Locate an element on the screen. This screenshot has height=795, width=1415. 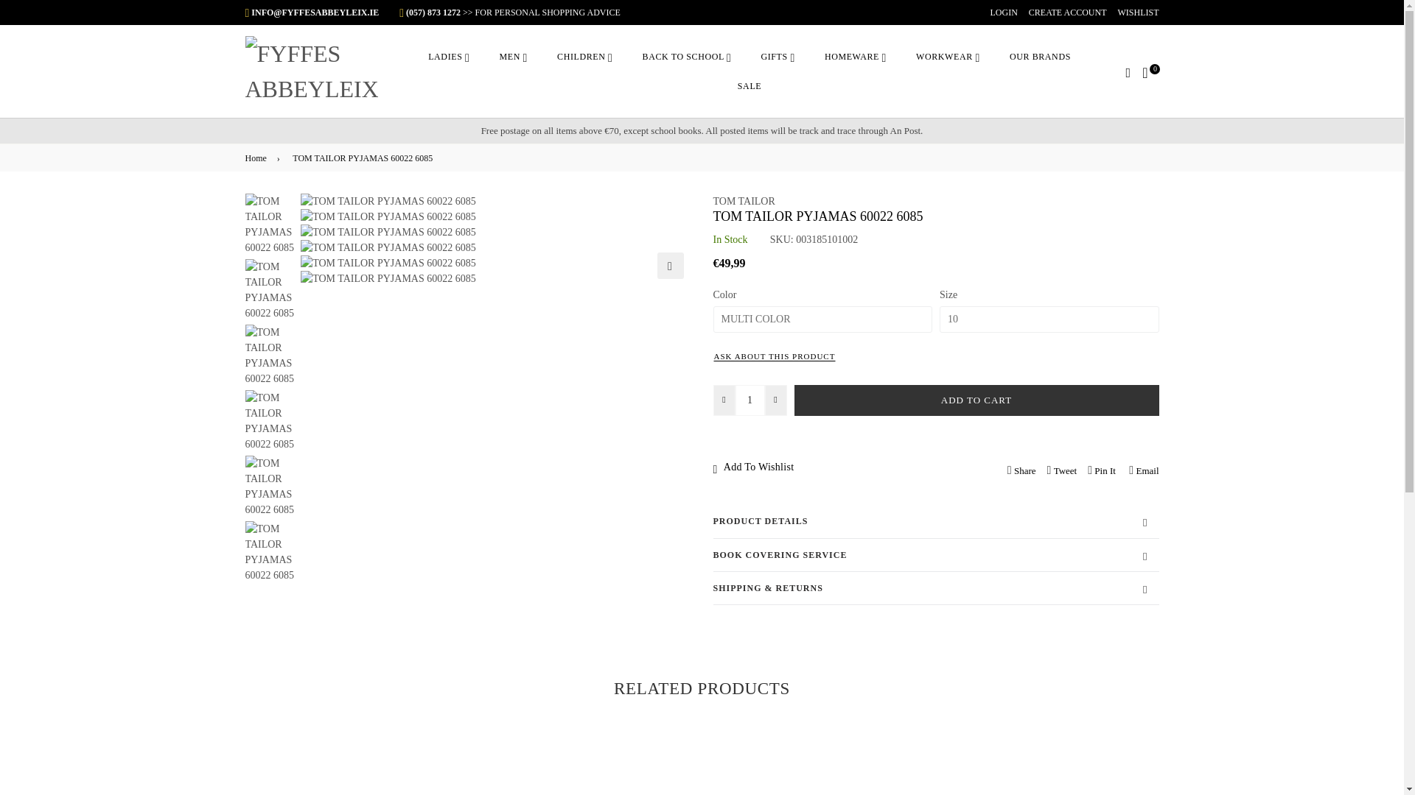
Zoom is located at coordinates (671, 266).